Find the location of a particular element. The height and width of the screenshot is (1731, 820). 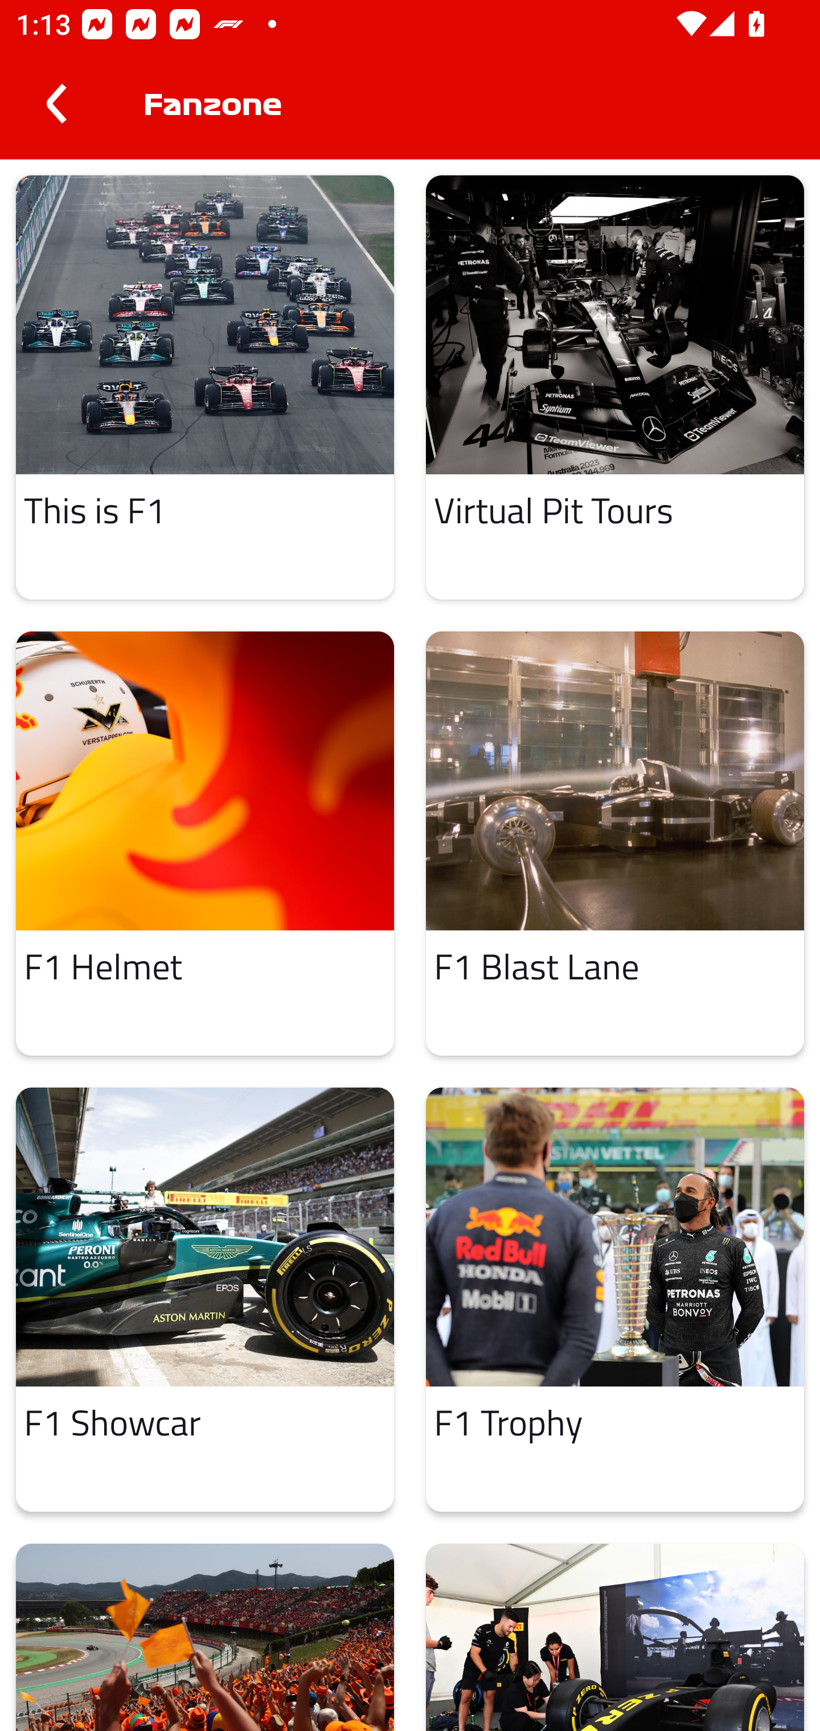

This is F1 is located at coordinates (205, 387).